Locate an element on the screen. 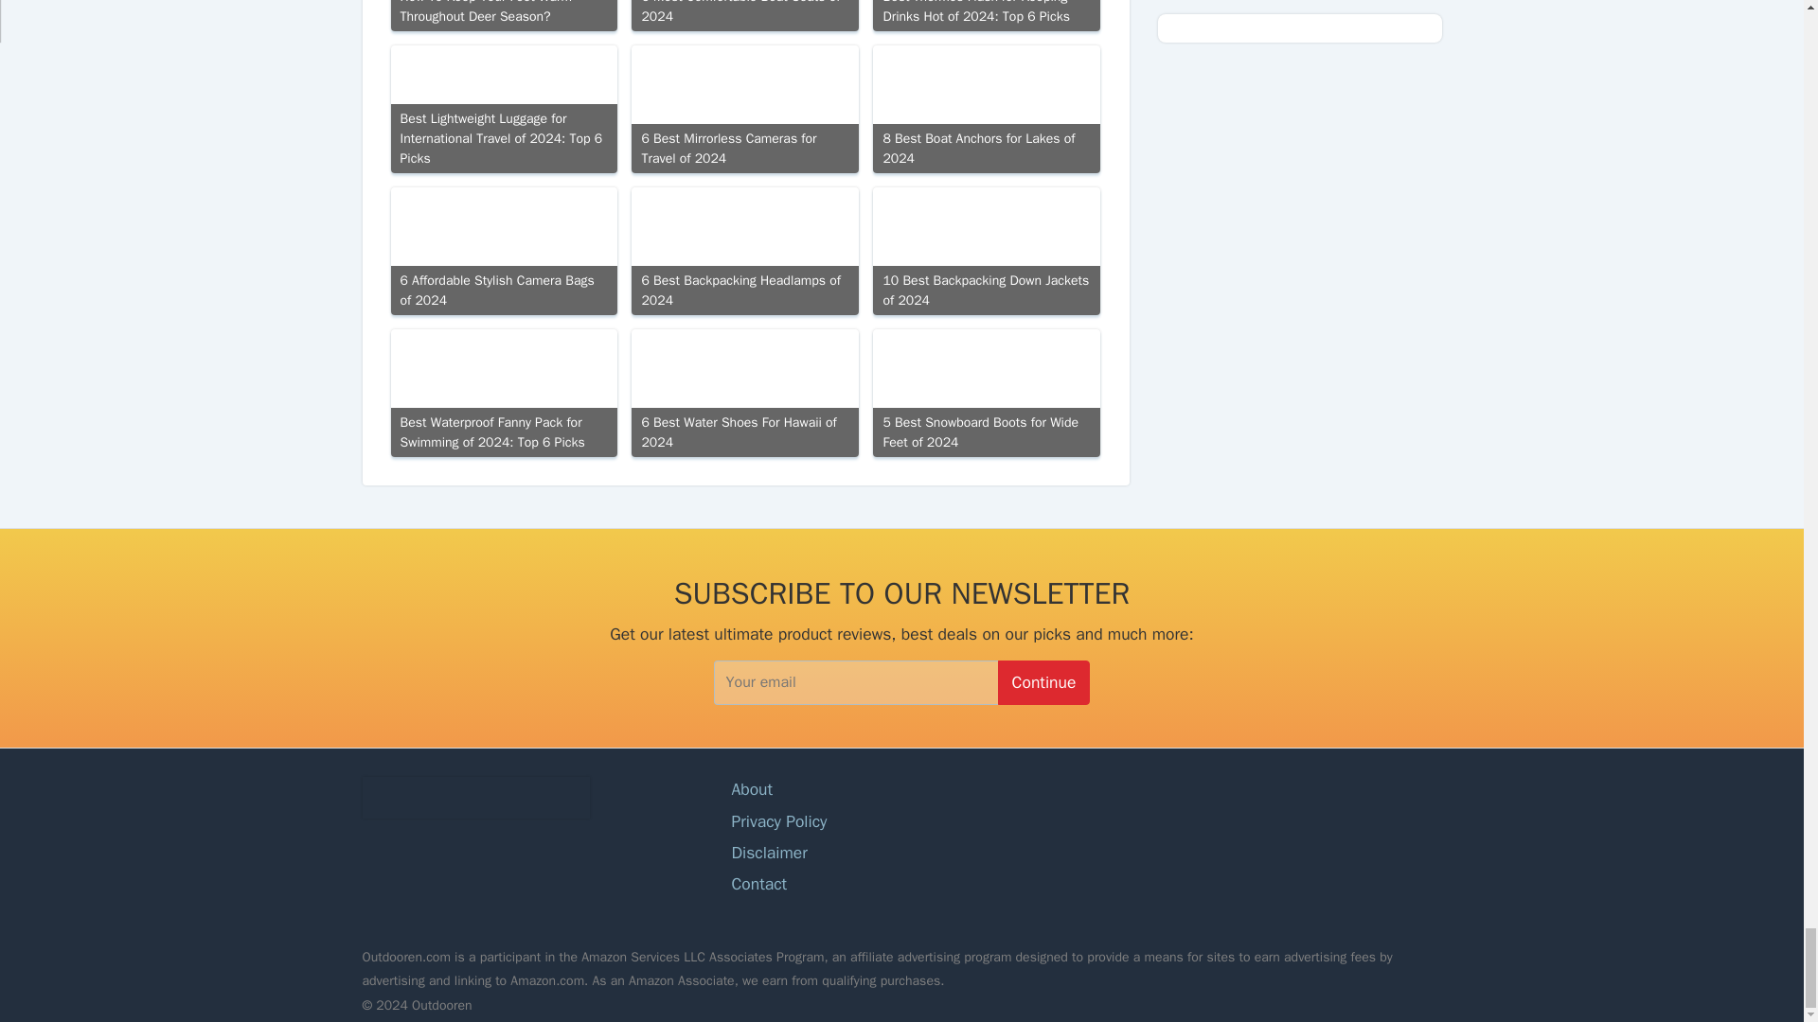  6 Best Water Shoes For Hawaii of 2024 is located at coordinates (744, 392).